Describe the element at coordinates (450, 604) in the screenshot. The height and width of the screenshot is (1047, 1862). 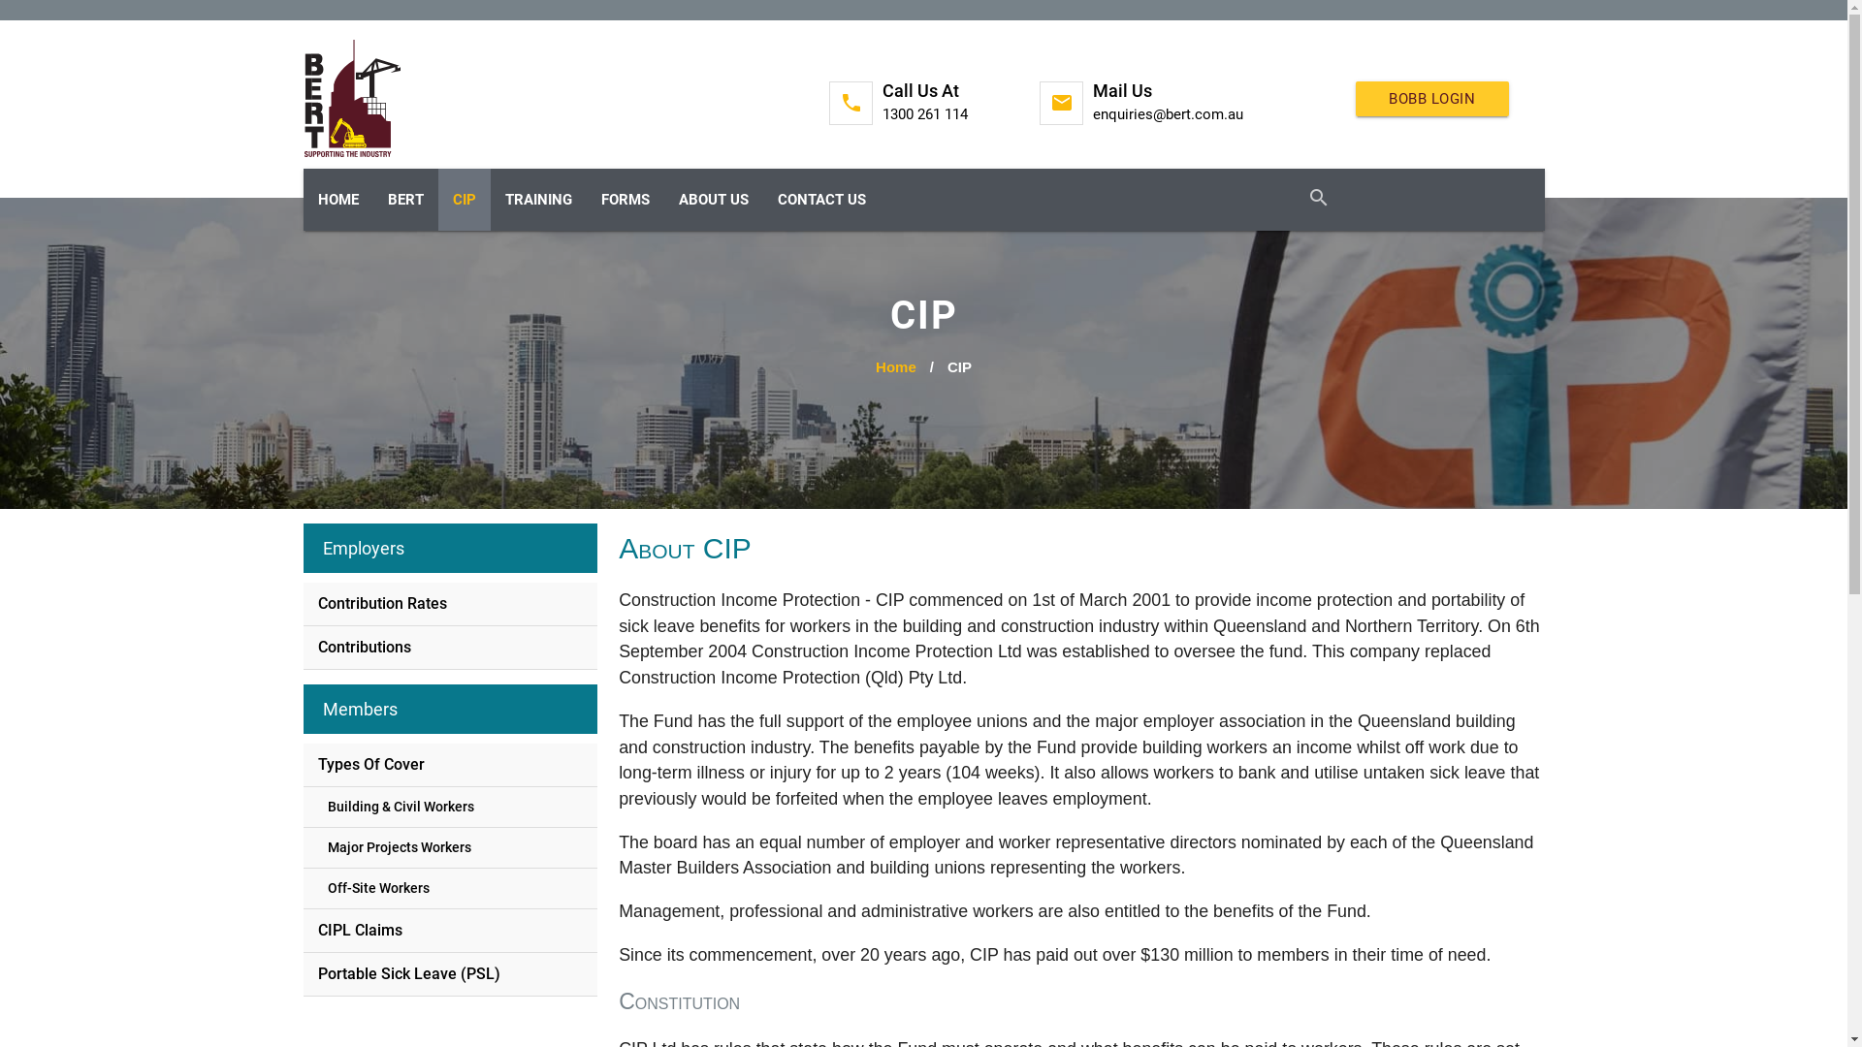
I see `Contribution Rates` at that location.